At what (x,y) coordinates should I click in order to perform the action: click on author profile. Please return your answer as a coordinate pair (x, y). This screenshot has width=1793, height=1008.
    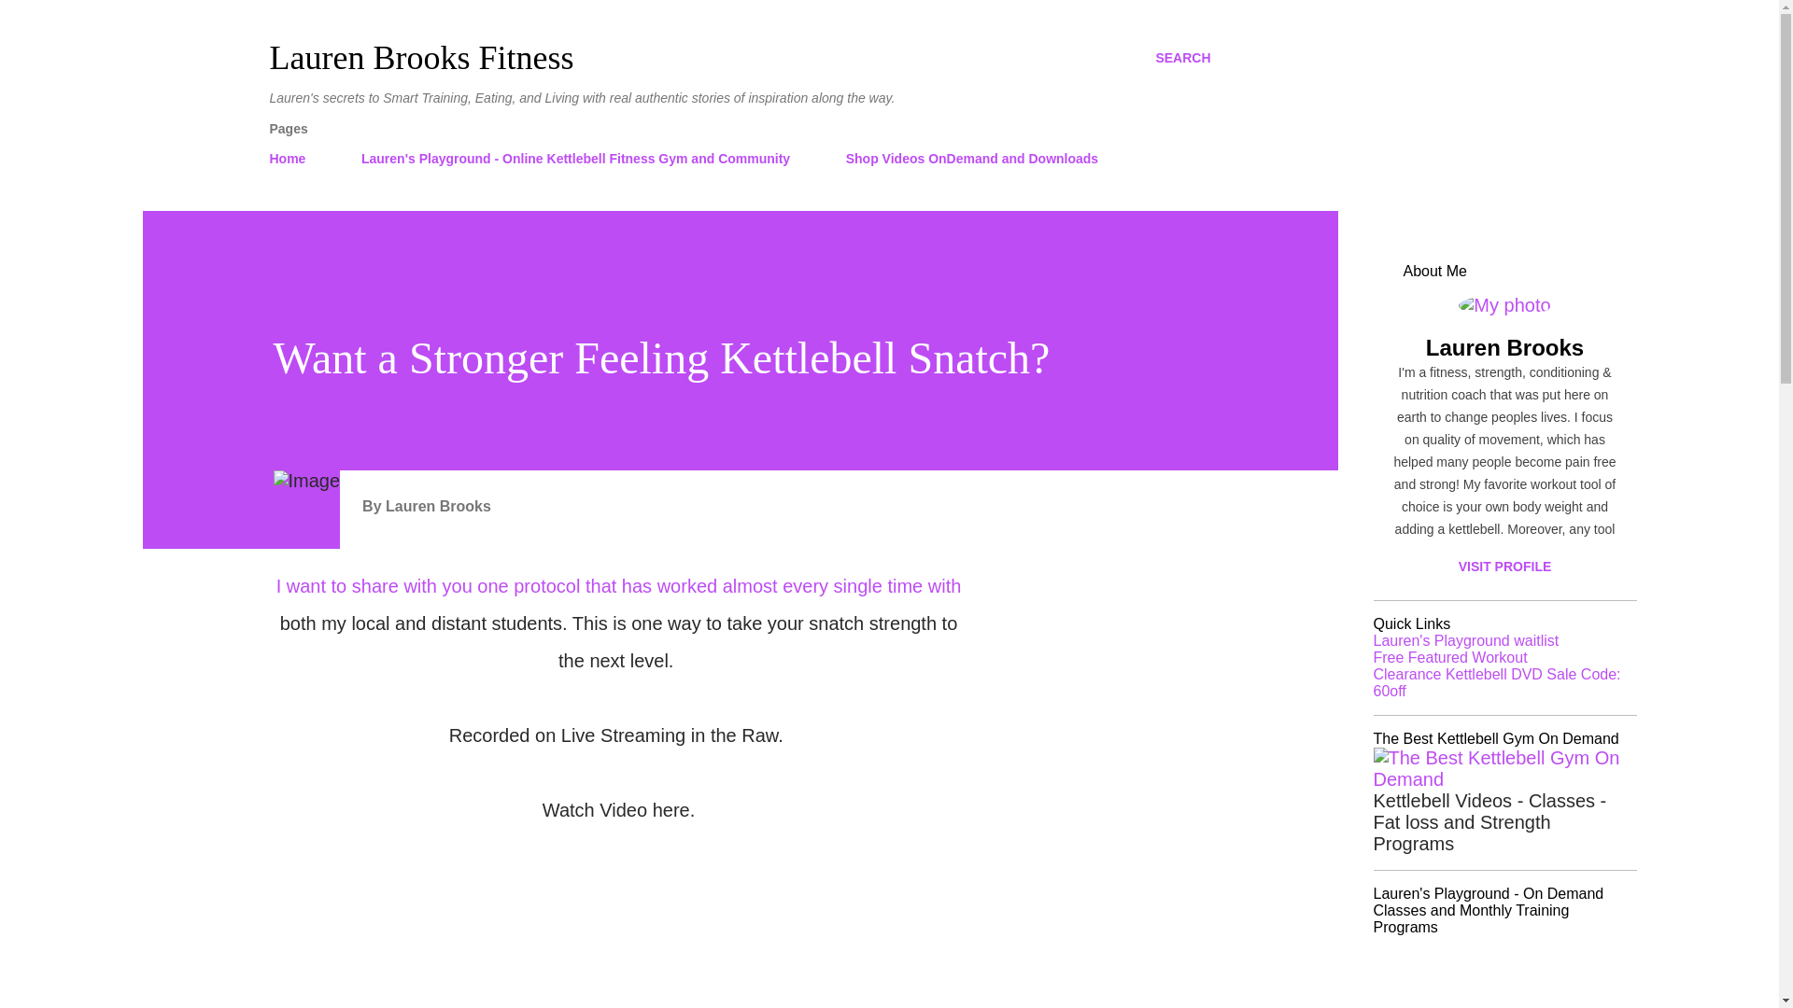
    Looking at the image, I should click on (438, 506).